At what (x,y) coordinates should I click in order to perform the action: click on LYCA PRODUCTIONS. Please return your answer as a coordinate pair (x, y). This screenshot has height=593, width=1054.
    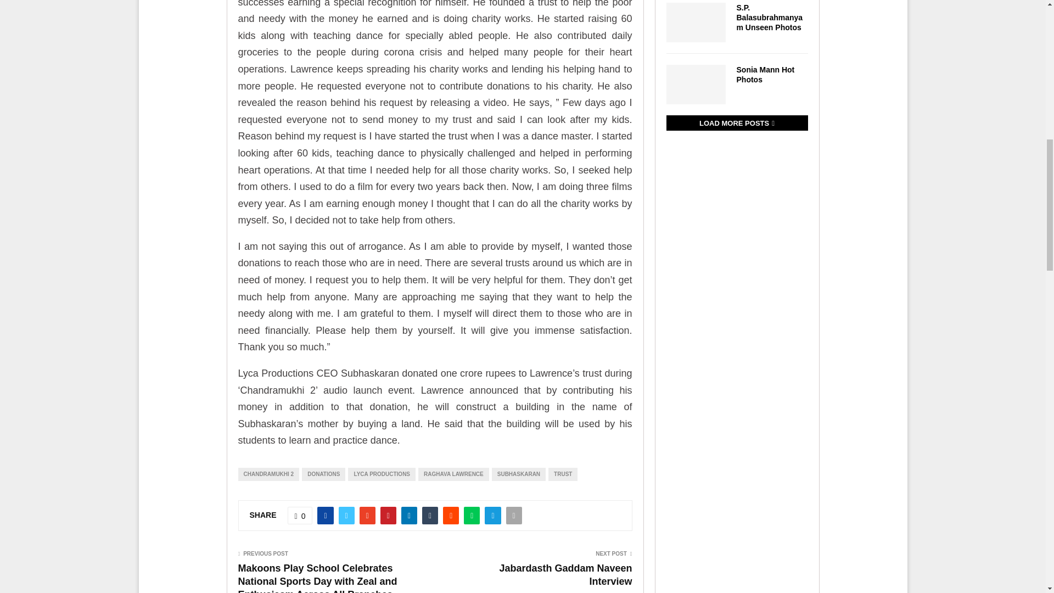
    Looking at the image, I should click on (381, 474).